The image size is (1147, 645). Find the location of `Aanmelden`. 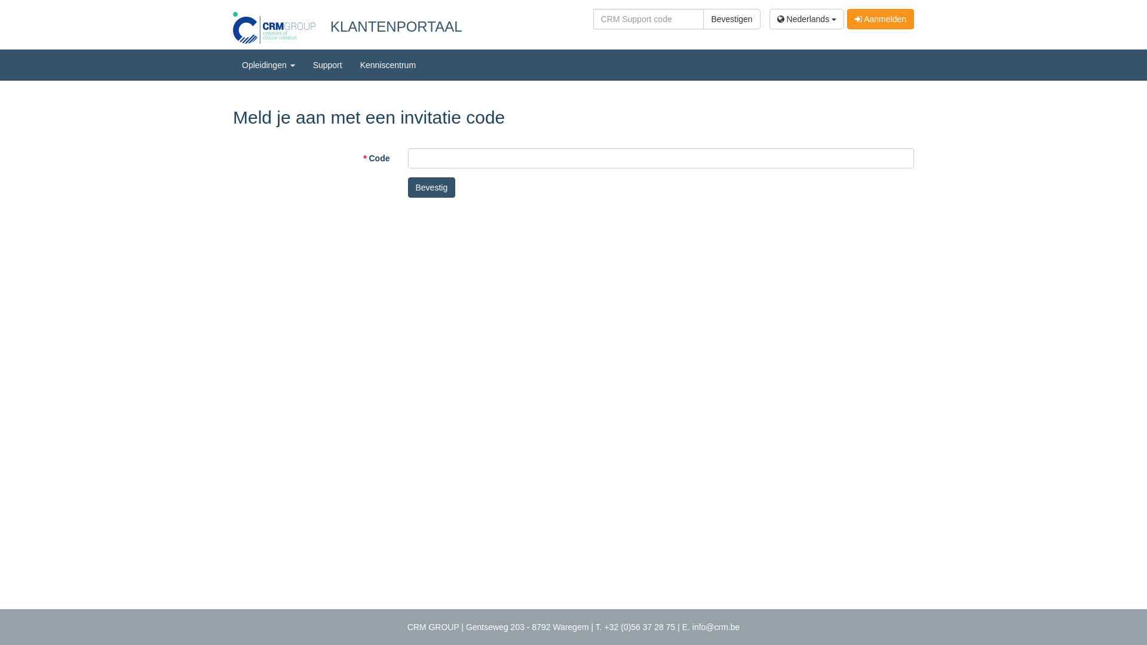

Aanmelden is located at coordinates (881, 19).